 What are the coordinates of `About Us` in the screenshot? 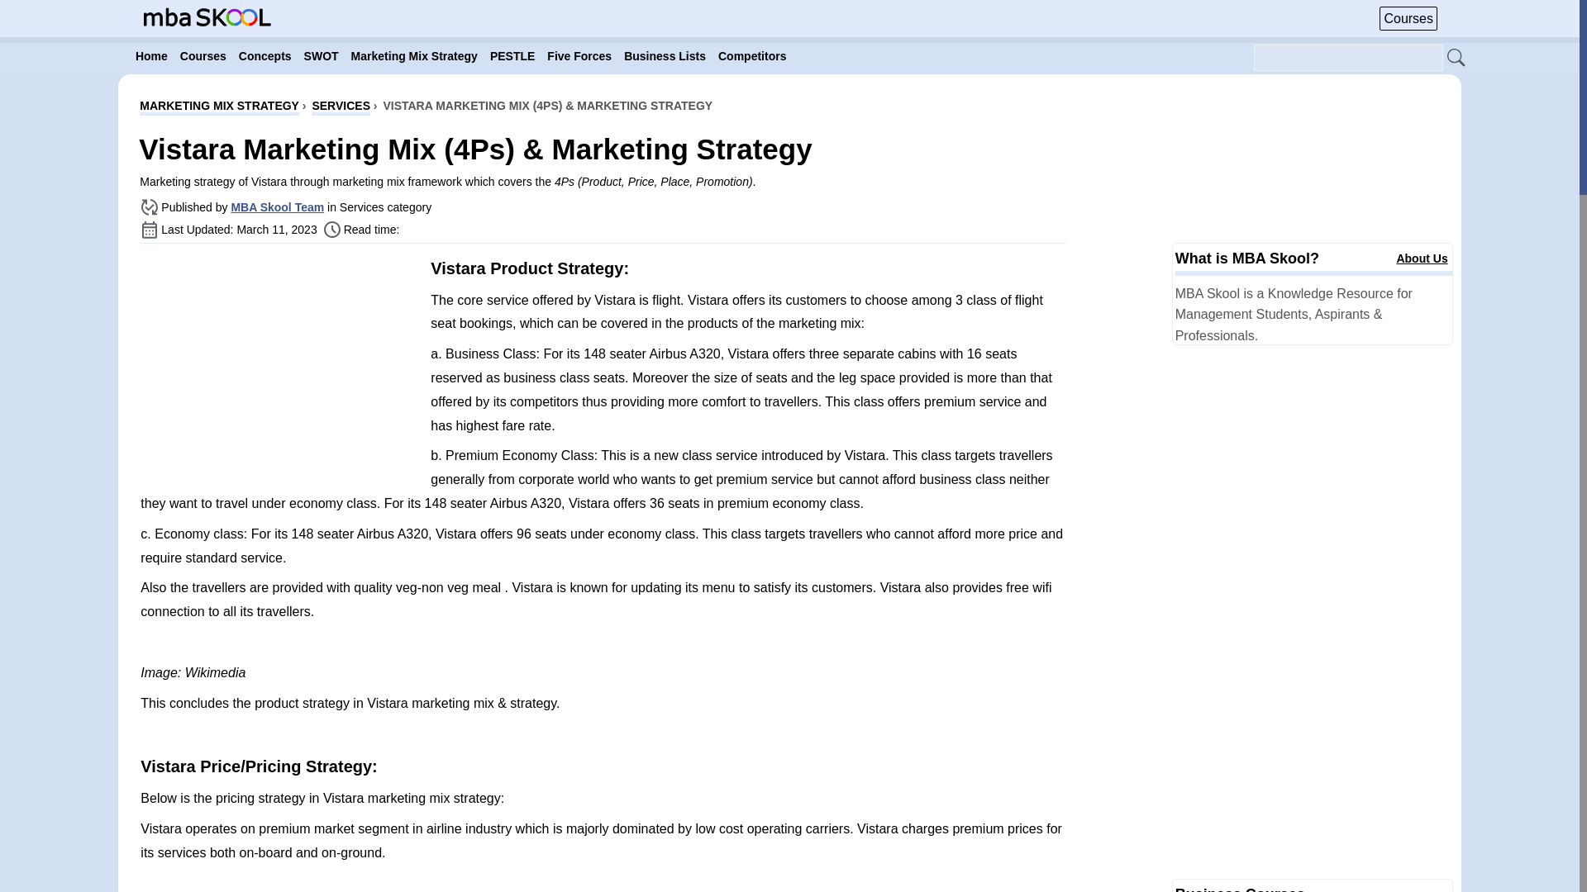 It's located at (1422, 258).